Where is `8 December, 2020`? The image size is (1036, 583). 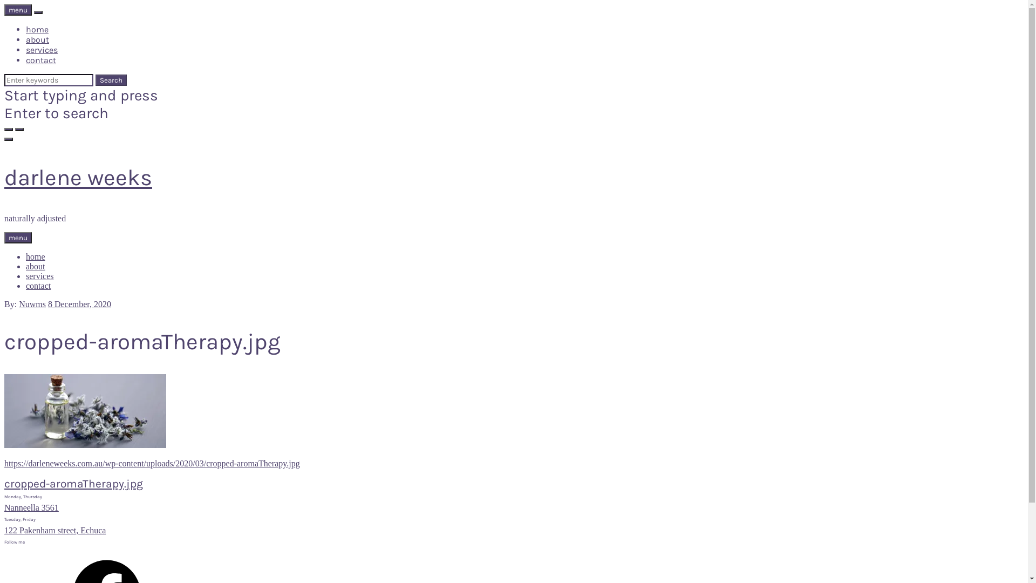 8 December, 2020 is located at coordinates (80, 304).